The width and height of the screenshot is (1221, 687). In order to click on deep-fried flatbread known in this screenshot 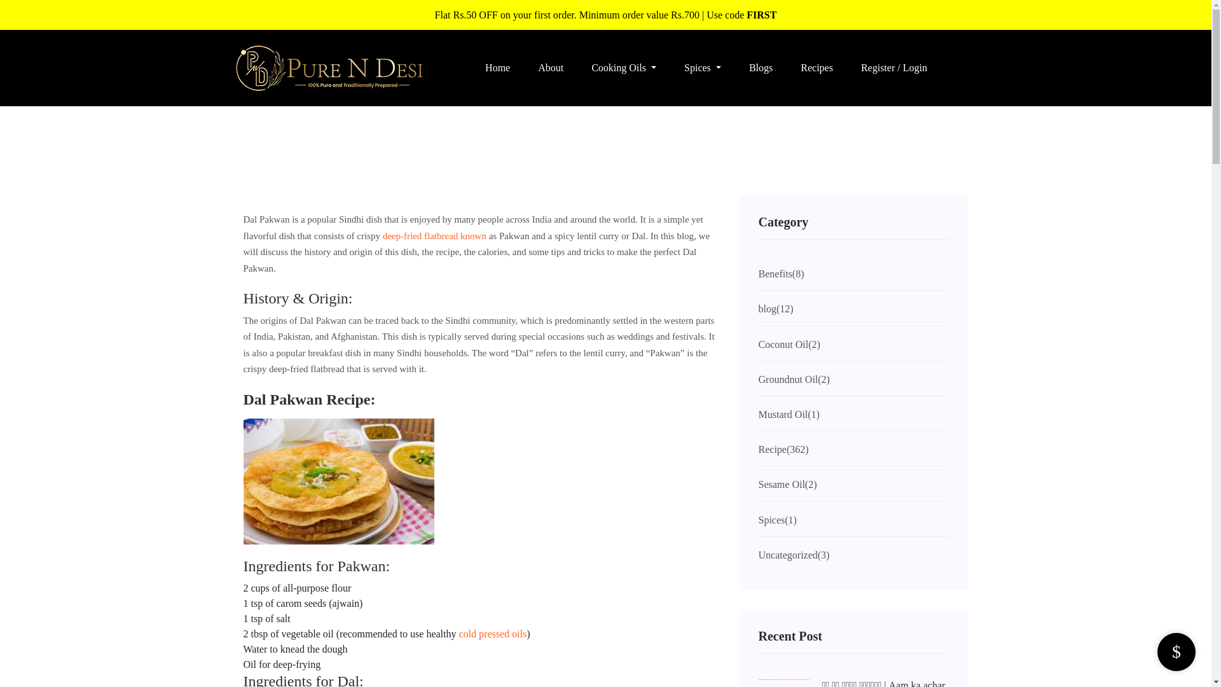, I will do `click(434, 235)`.